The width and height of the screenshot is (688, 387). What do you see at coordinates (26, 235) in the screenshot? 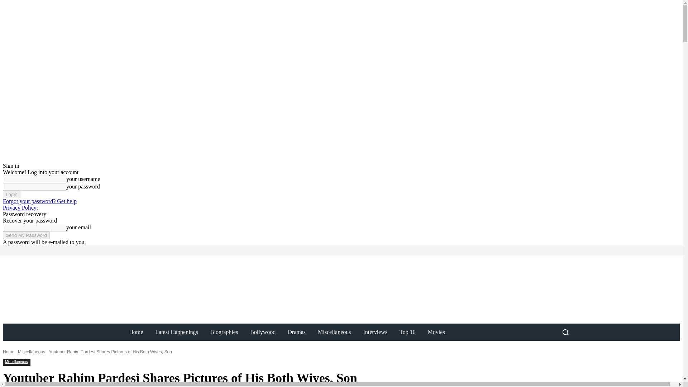
I see `Send My Password` at bounding box center [26, 235].